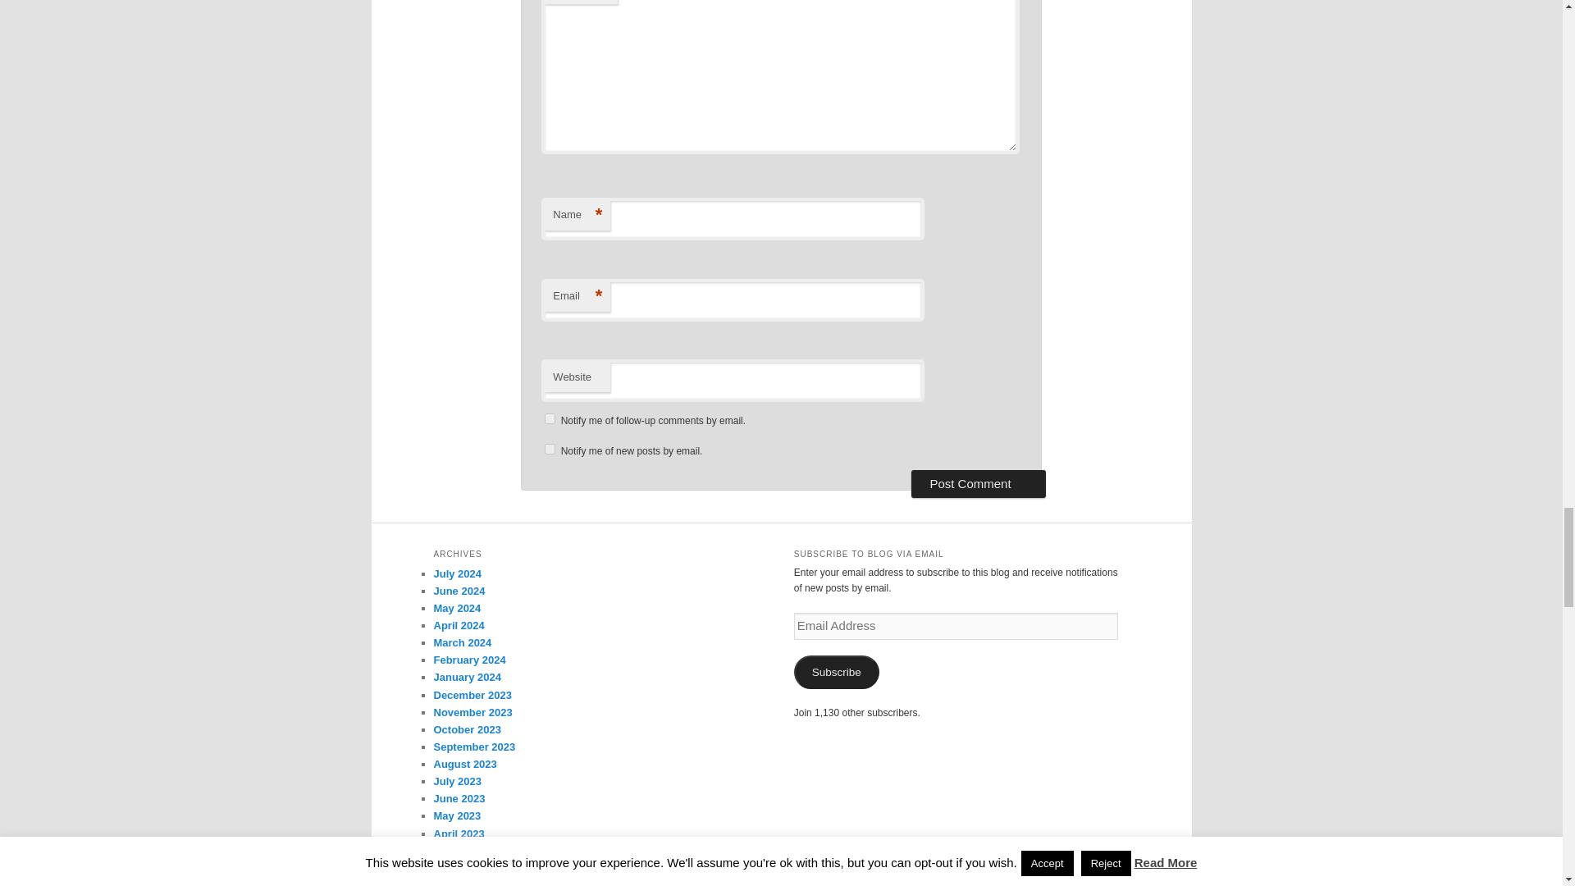  Describe the element at coordinates (978, 484) in the screenshot. I see `Post Comment` at that location.